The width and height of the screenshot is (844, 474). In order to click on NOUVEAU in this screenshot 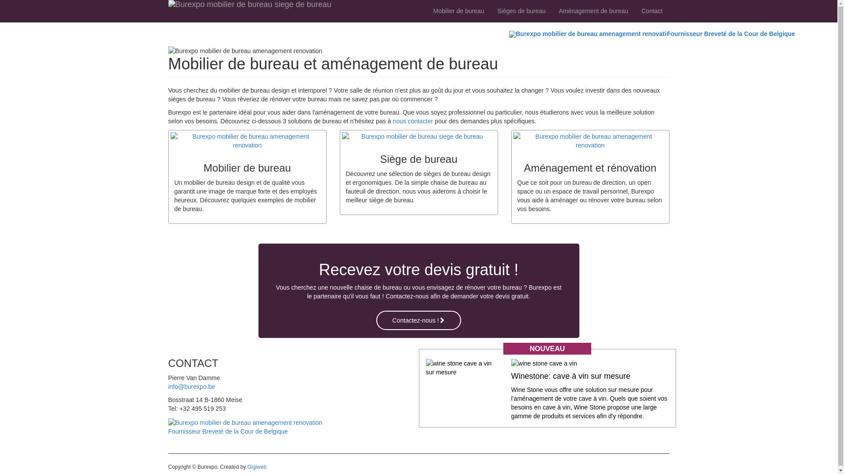, I will do `click(548, 349)`.